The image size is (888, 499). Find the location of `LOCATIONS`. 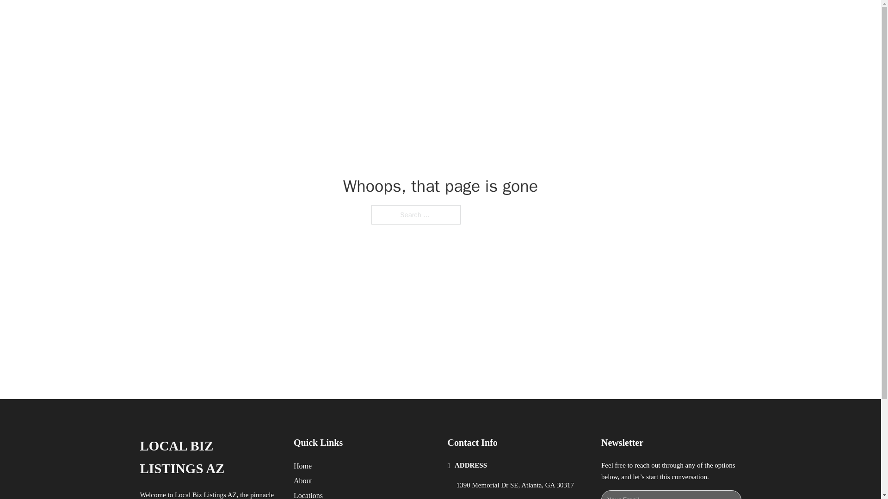

LOCATIONS is located at coordinates (604, 18).